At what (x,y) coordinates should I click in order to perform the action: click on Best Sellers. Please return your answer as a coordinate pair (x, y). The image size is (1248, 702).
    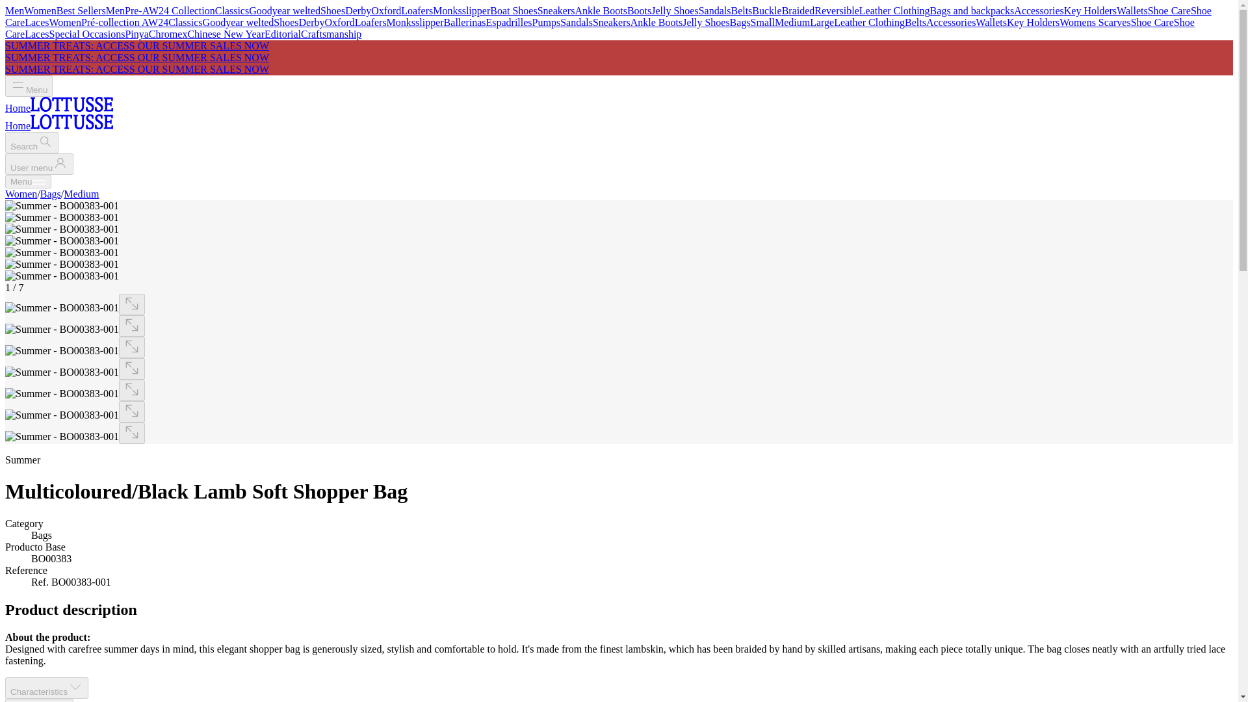
    Looking at the image, I should click on (81, 10).